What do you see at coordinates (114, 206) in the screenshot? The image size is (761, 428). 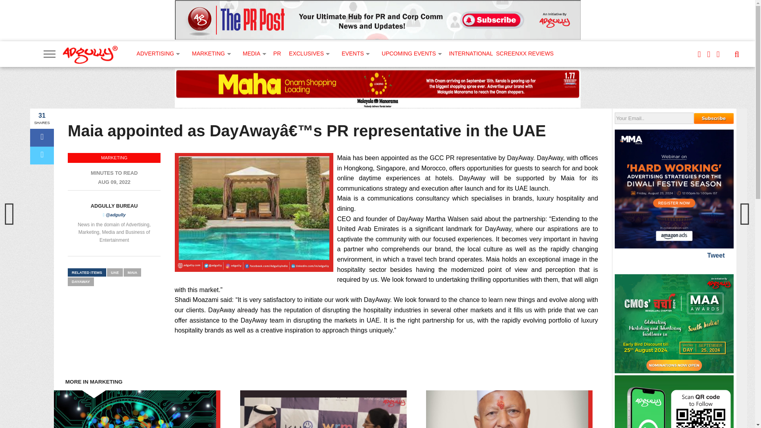 I see `Posts by Adgully Bureau` at bounding box center [114, 206].